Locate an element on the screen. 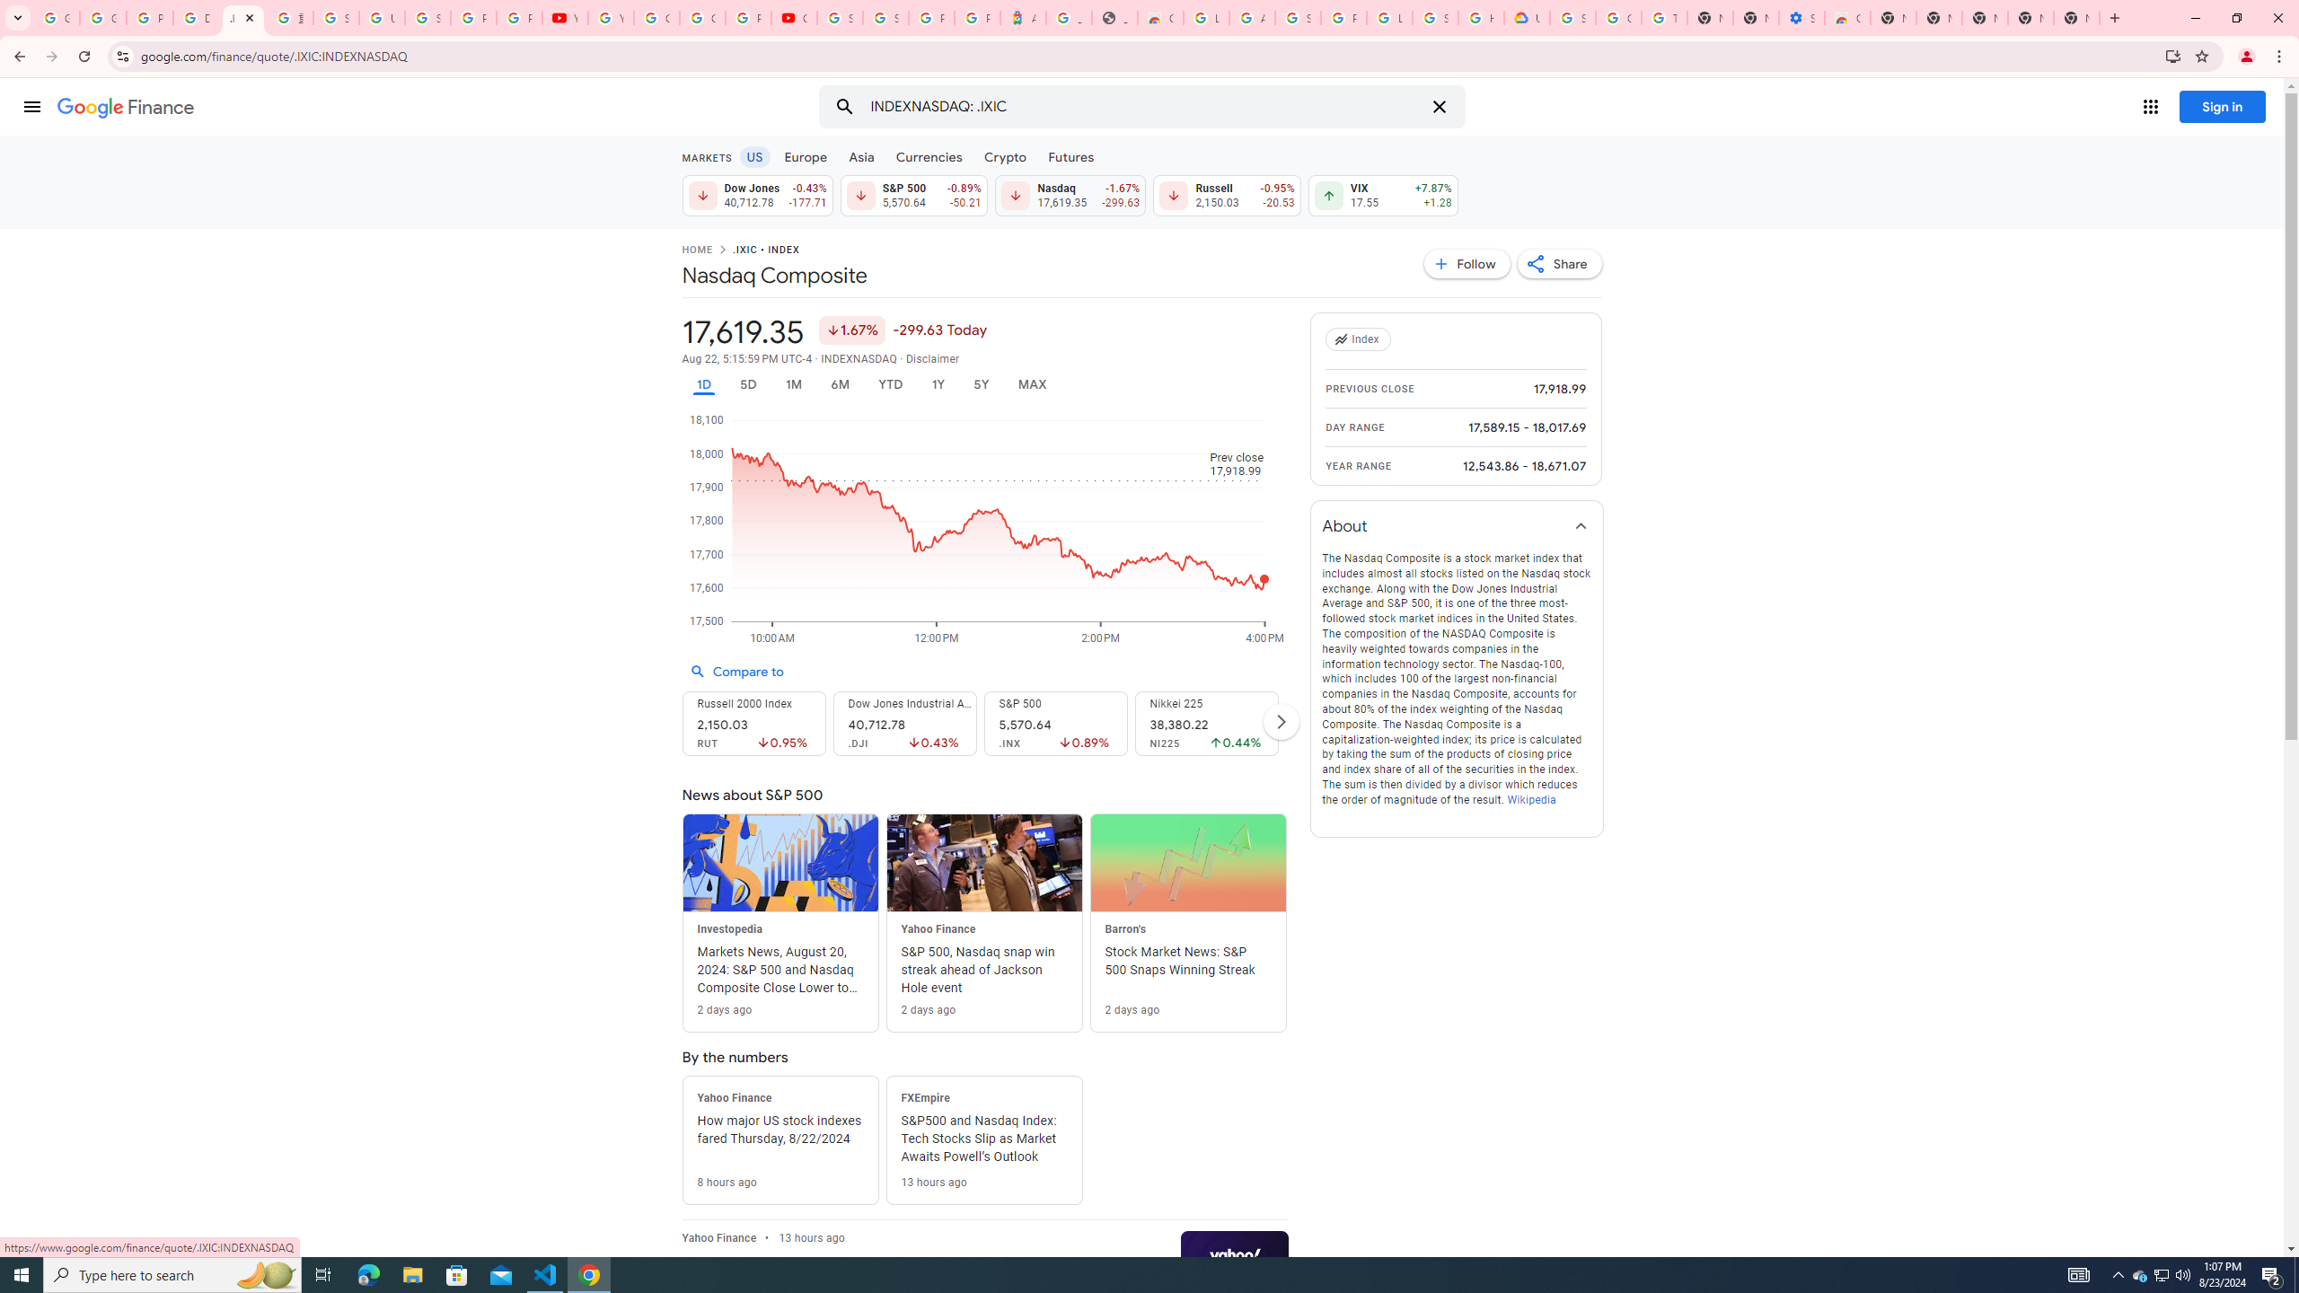 This screenshot has height=1293, width=2299. Clear search is located at coordinates (1439, 107).